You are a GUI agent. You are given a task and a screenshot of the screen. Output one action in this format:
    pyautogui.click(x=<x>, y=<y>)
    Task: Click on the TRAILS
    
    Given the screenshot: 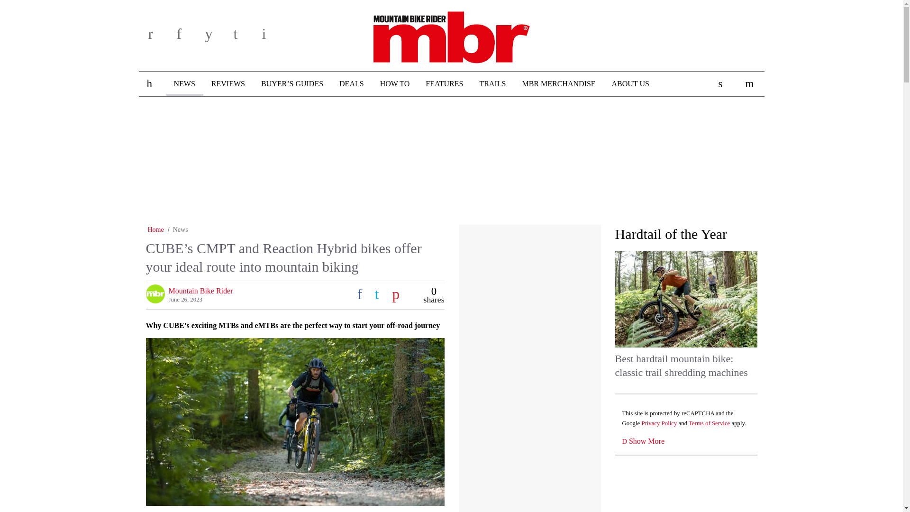 What is the action you would take?
    pyautogui.click(x=492, y=84)
    